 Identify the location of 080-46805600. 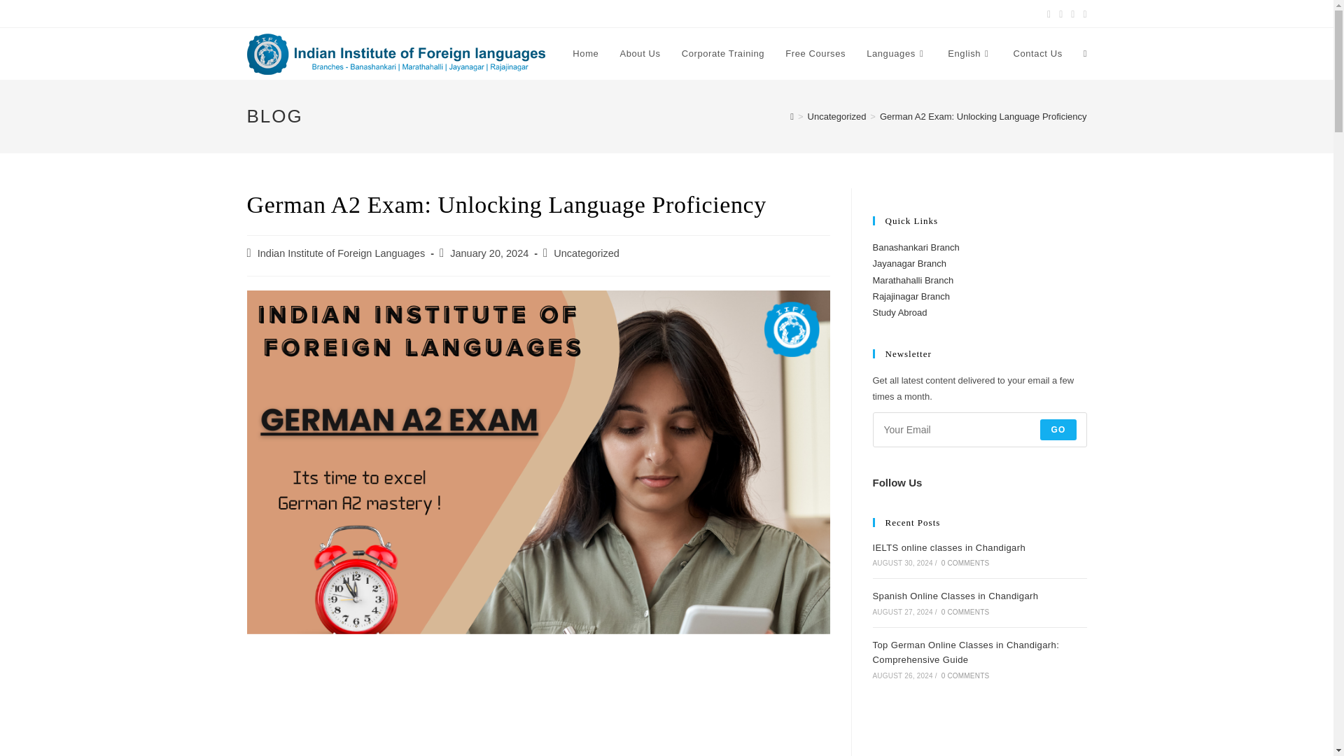
(460, 13).